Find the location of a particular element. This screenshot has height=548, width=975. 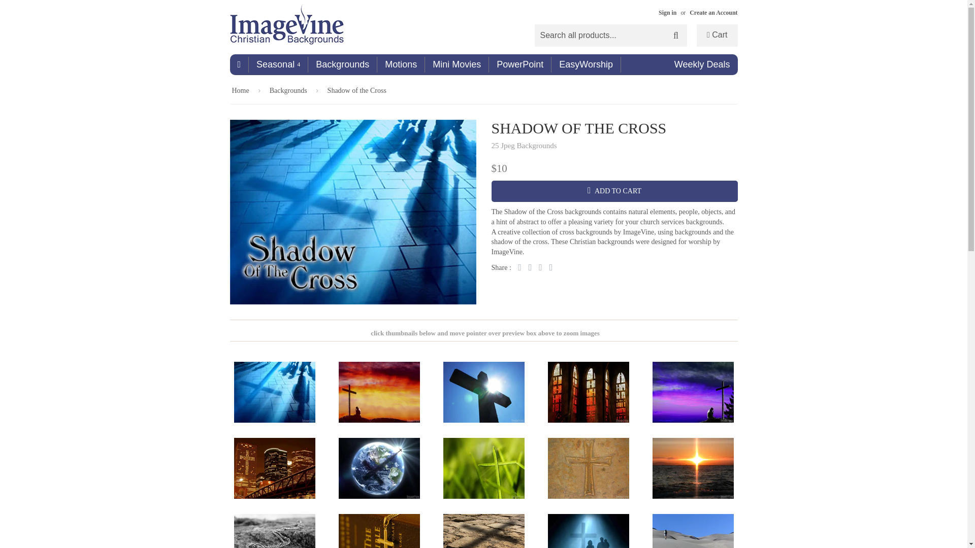

0 is located at coordinates (717, 35).